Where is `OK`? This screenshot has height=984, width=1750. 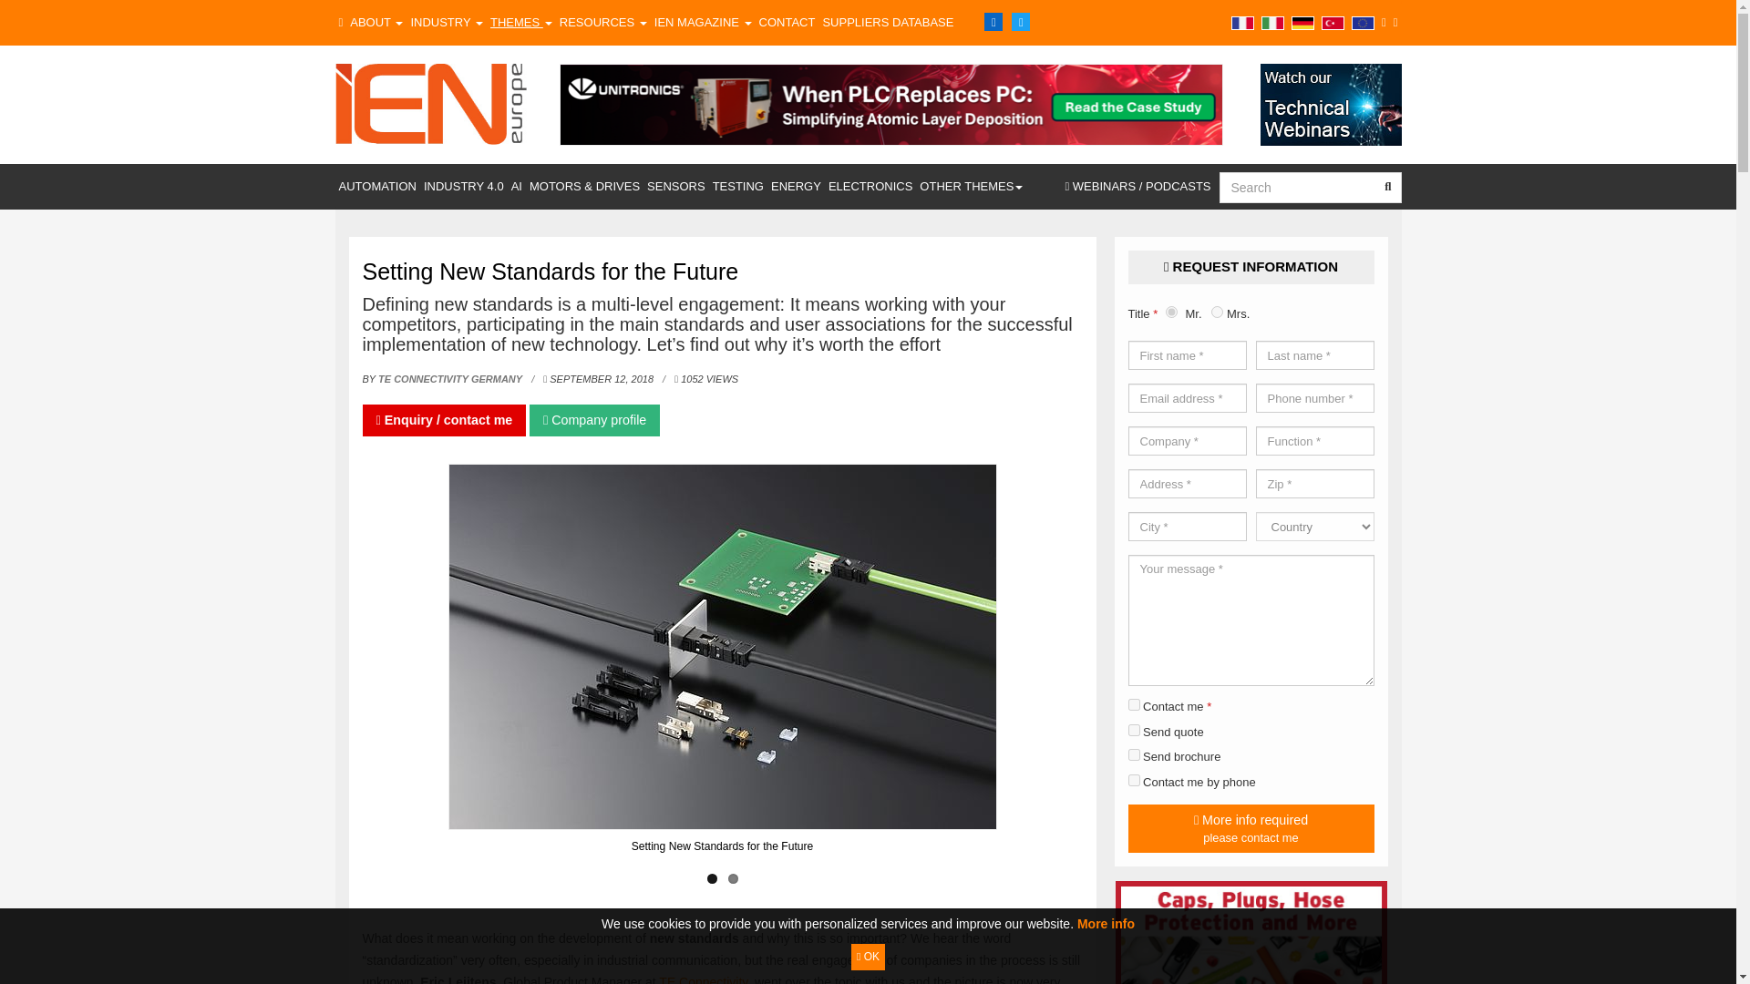 OK is located at coordinates (868, 957).